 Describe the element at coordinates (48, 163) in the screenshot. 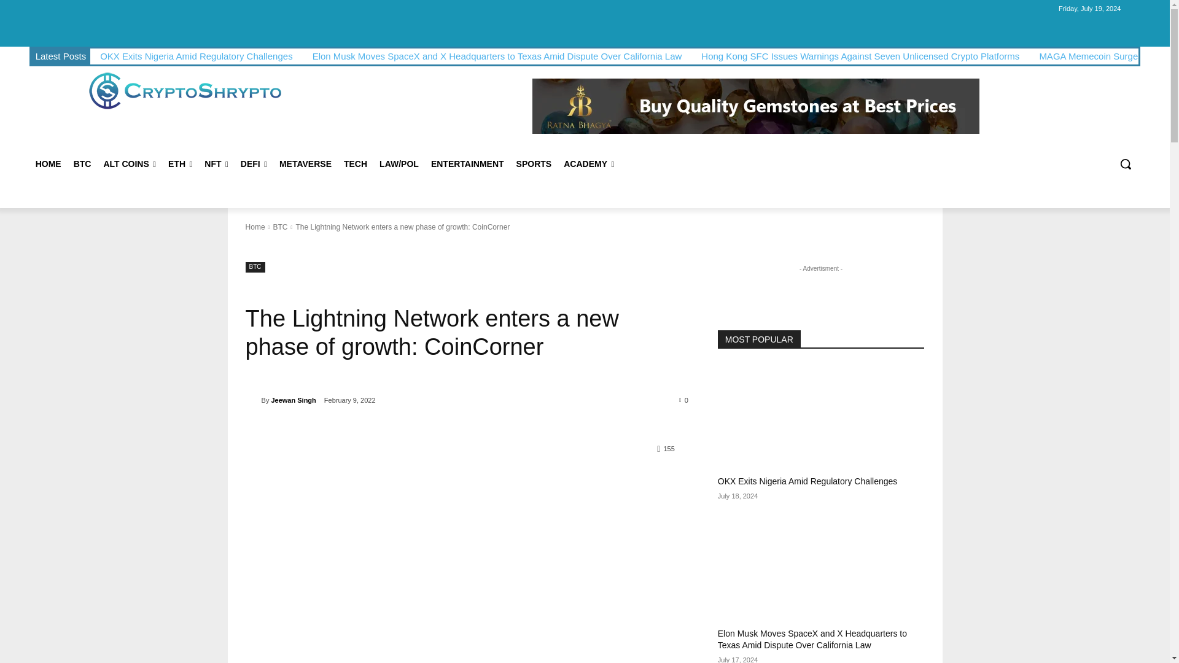

I see `HOME` at that location.